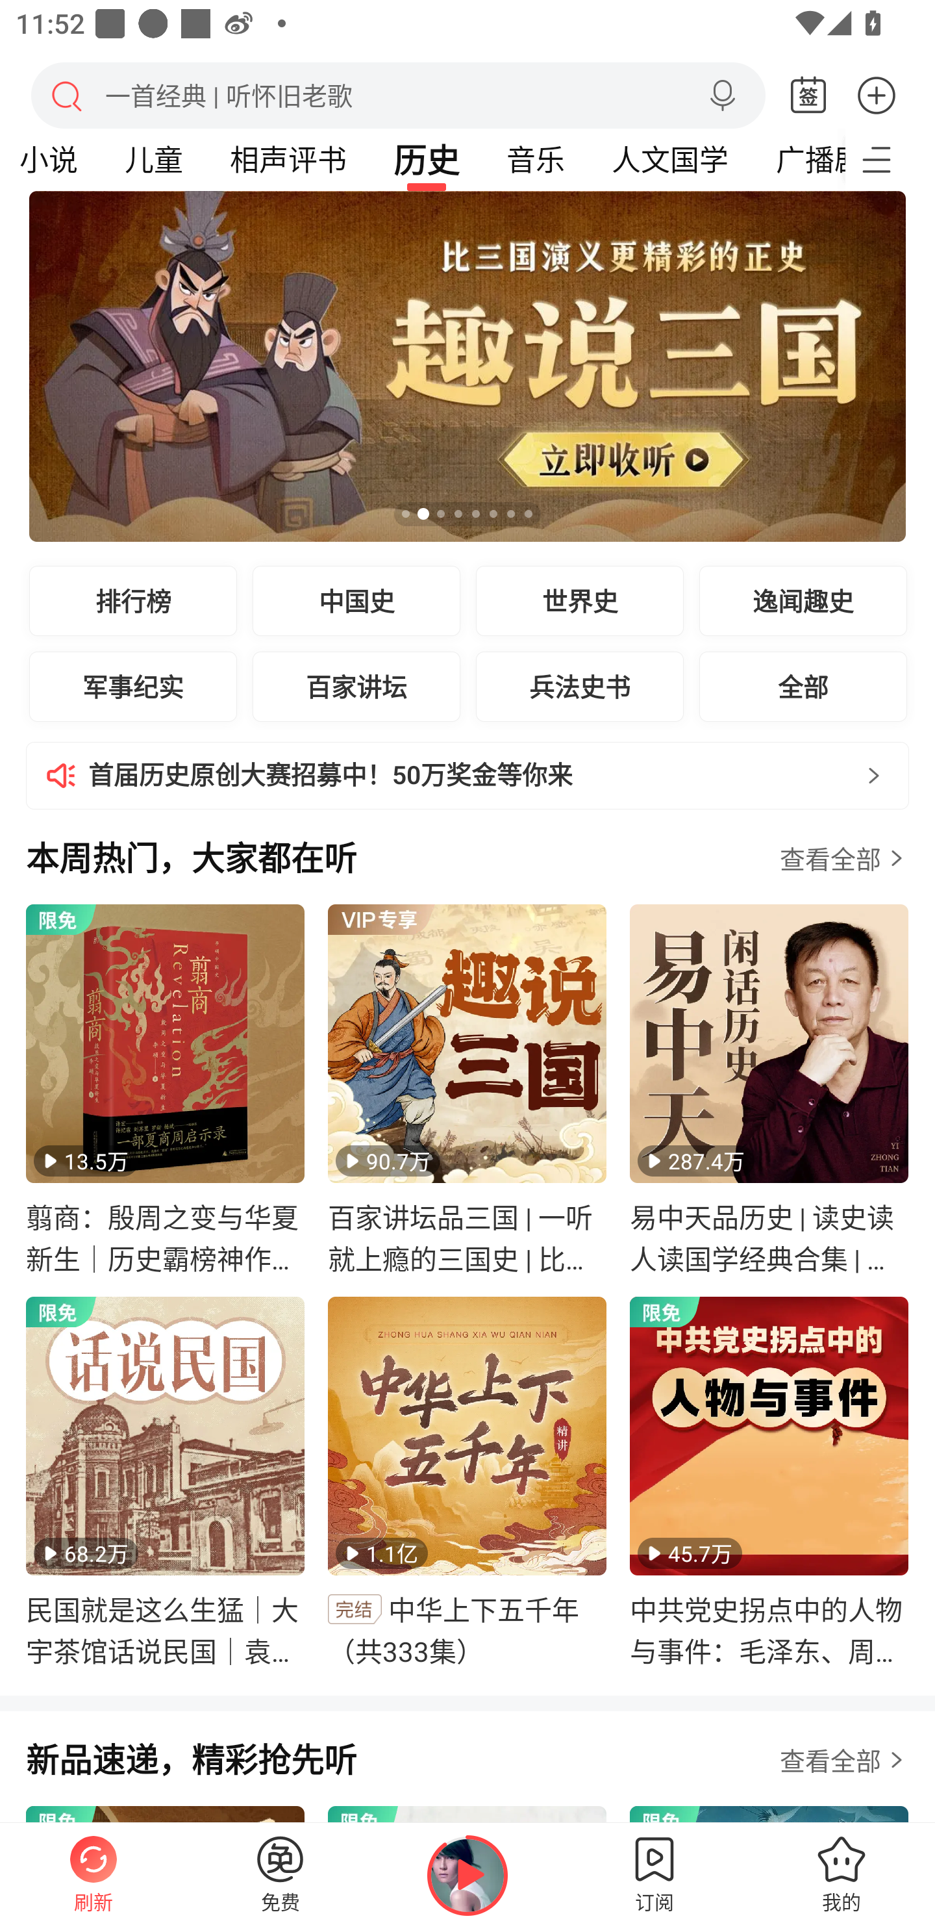  Describe the element at coordinates (803, 686) in the screenshot. I see `全部` at that location.